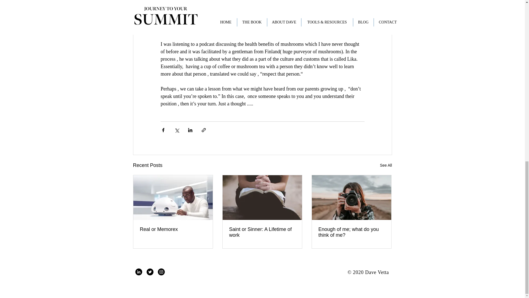 The height and width of the screenshot is (298, 529). Describe the element at coordinates (173, 229) in the screenshot. I see `Real or Memorex` at that location.